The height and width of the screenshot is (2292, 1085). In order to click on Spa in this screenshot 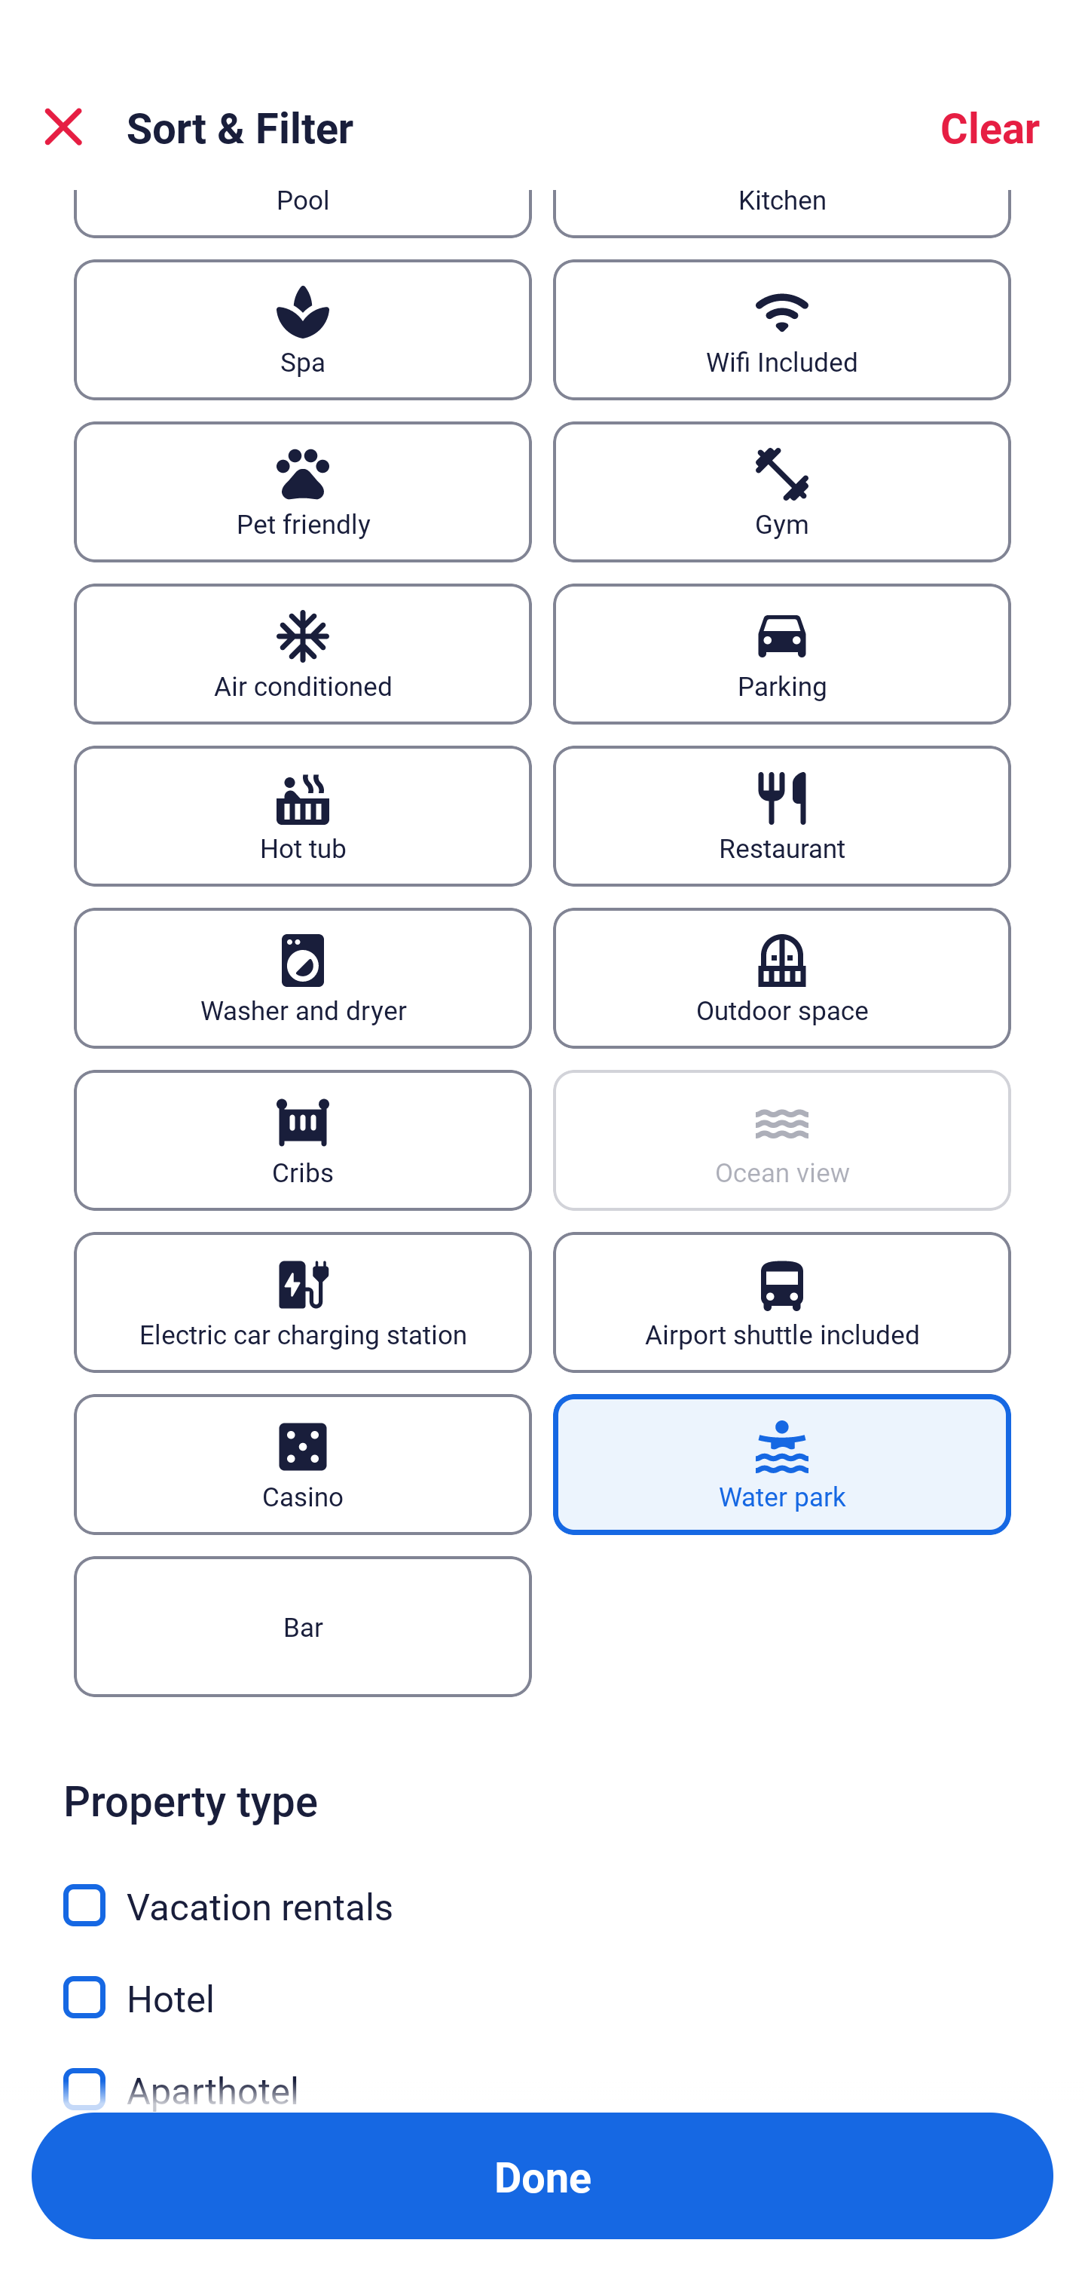, I will do `click(302, 330)`.